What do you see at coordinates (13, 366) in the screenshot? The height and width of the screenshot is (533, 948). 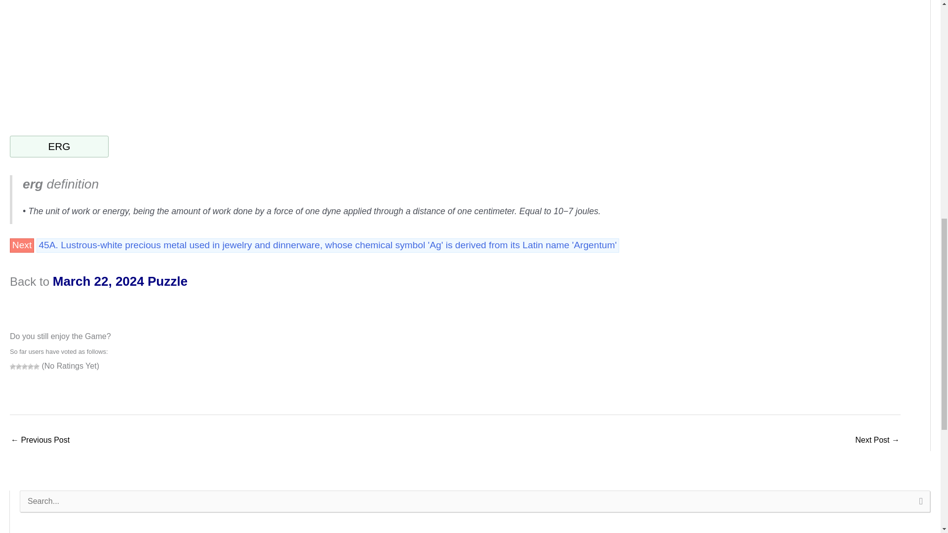 I see `1 Star` at bounding box center [13, 366].